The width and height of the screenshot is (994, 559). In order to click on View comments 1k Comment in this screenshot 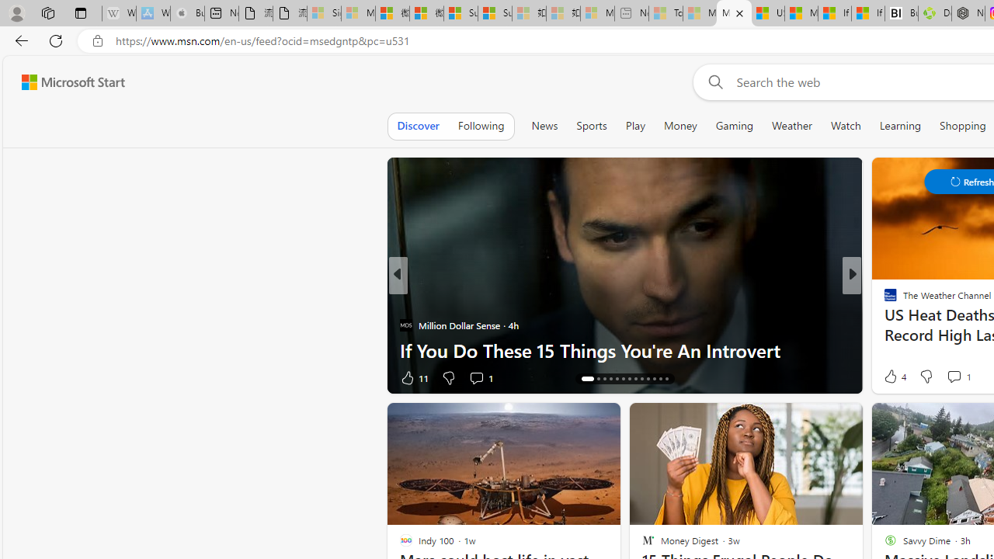, I will do `click(954, 377)`.